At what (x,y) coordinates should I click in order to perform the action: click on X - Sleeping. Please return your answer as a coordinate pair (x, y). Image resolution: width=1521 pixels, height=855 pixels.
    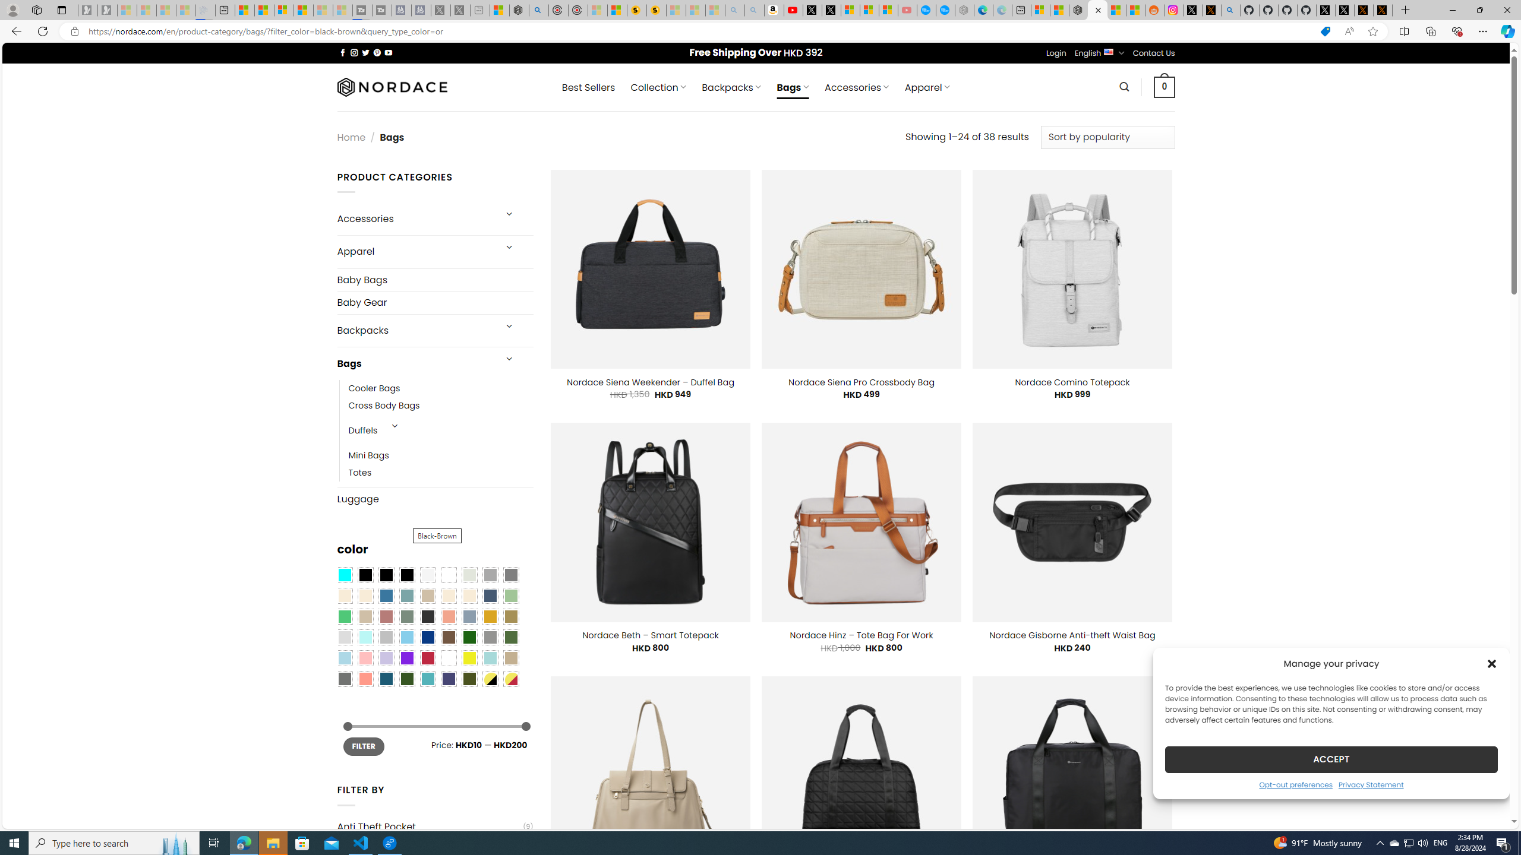
    Looking at the image, I should click on (460, 10).